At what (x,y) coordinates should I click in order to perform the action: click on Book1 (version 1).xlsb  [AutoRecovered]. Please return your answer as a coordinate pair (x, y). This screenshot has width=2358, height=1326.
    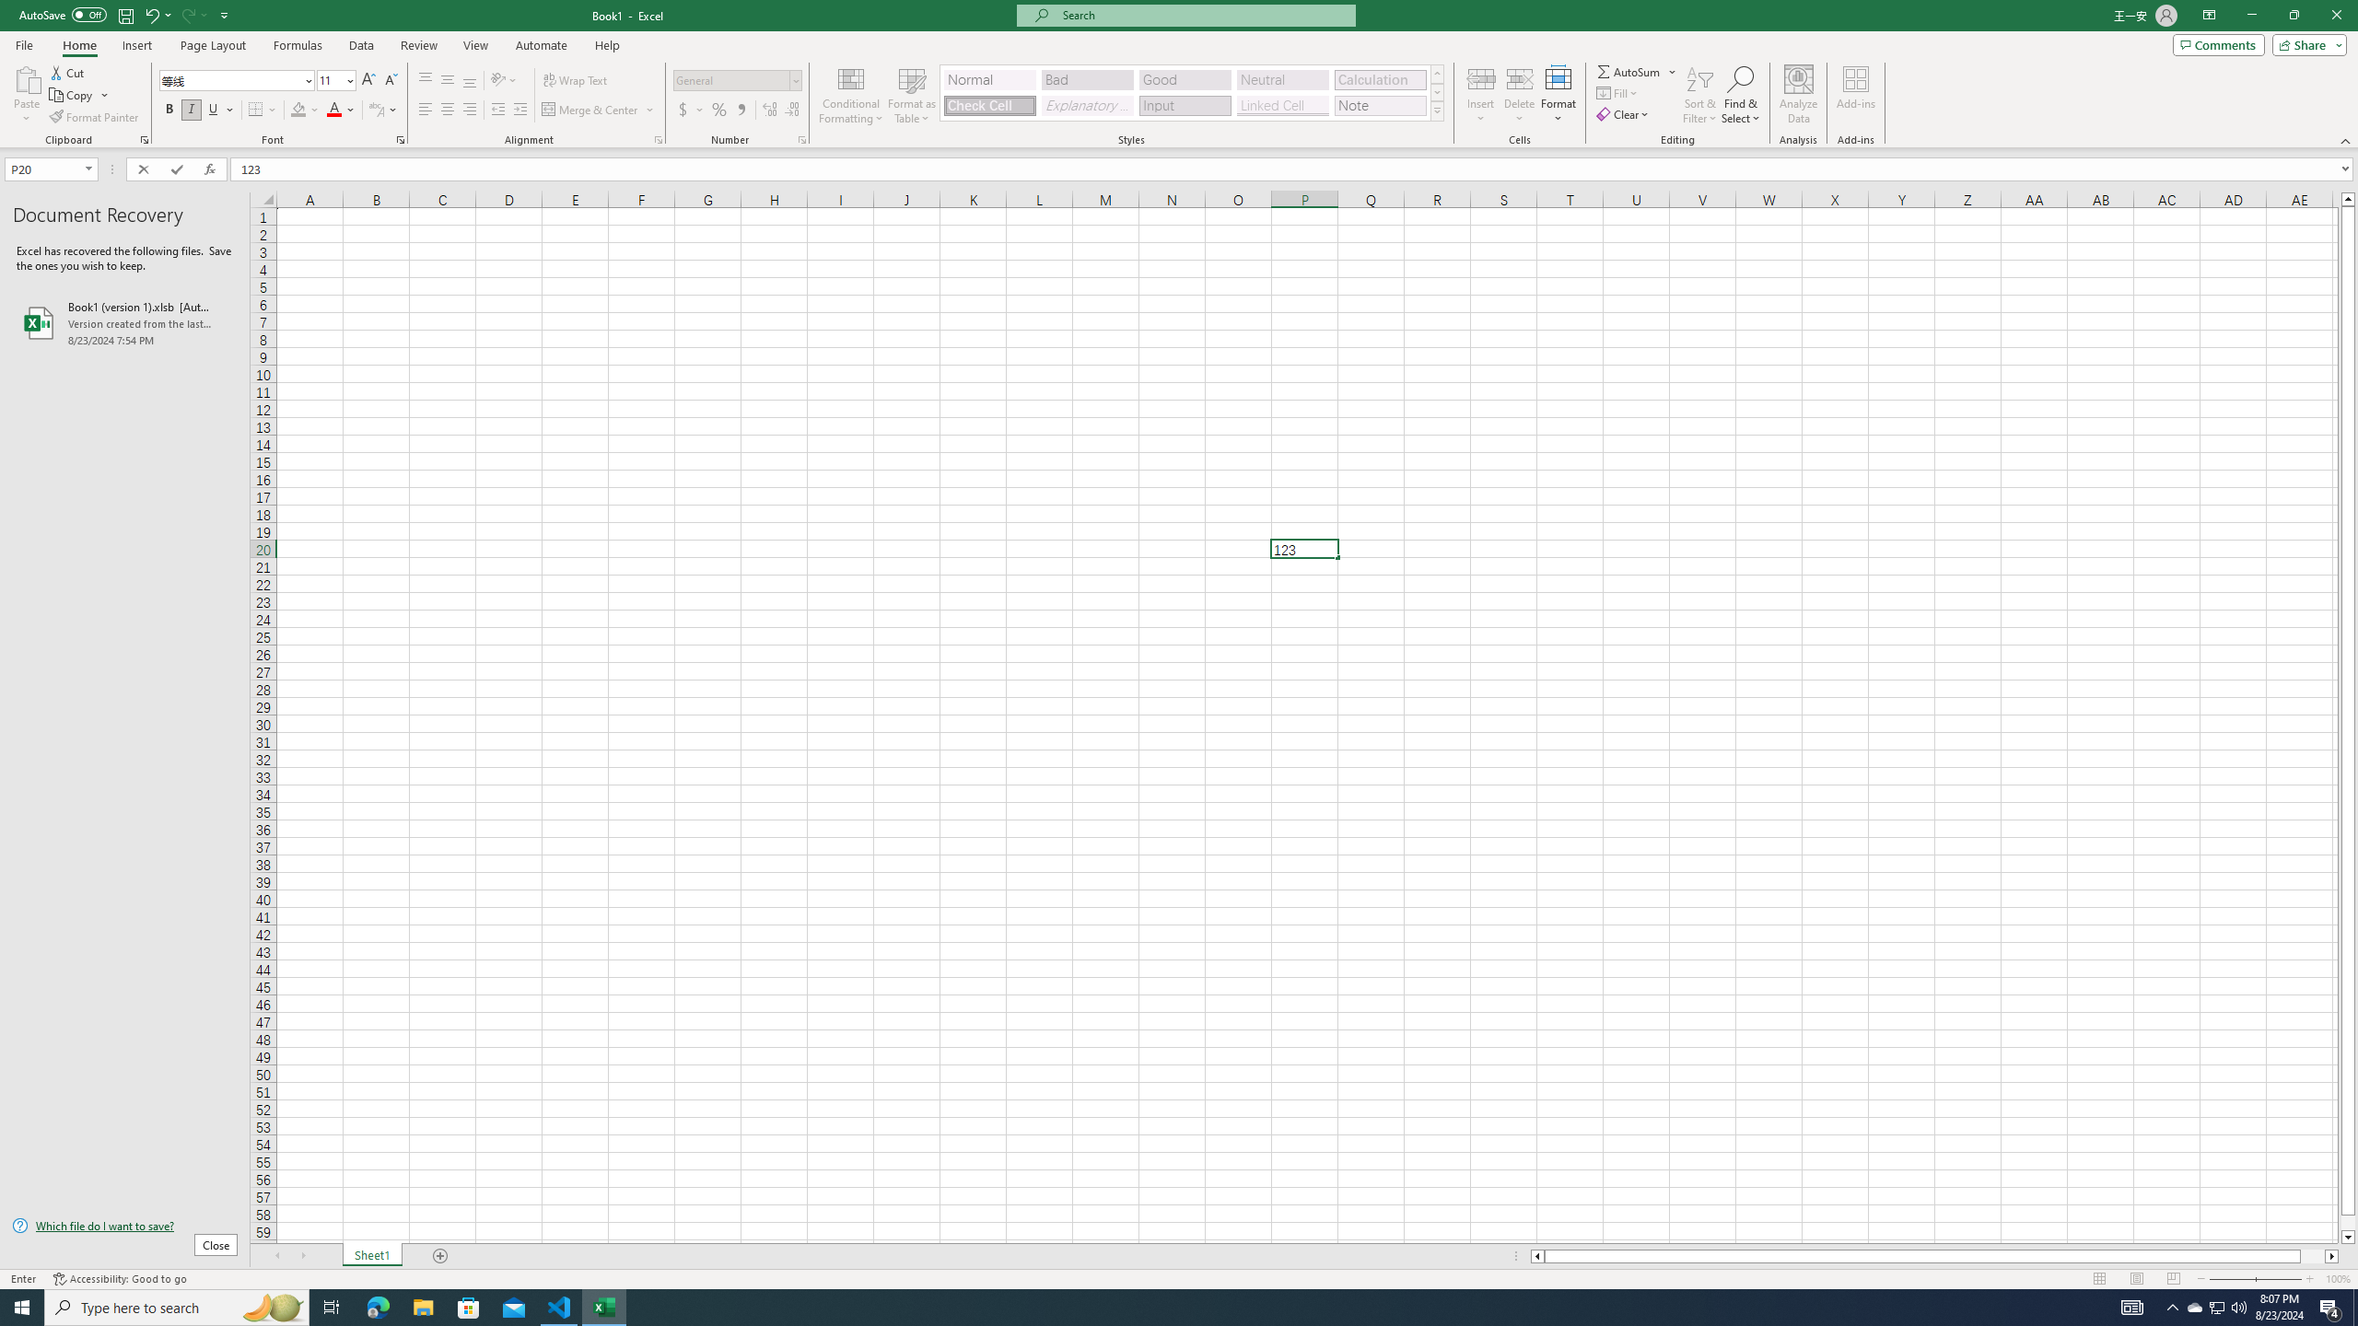
    Looking at the image, I should click on (124, 322).